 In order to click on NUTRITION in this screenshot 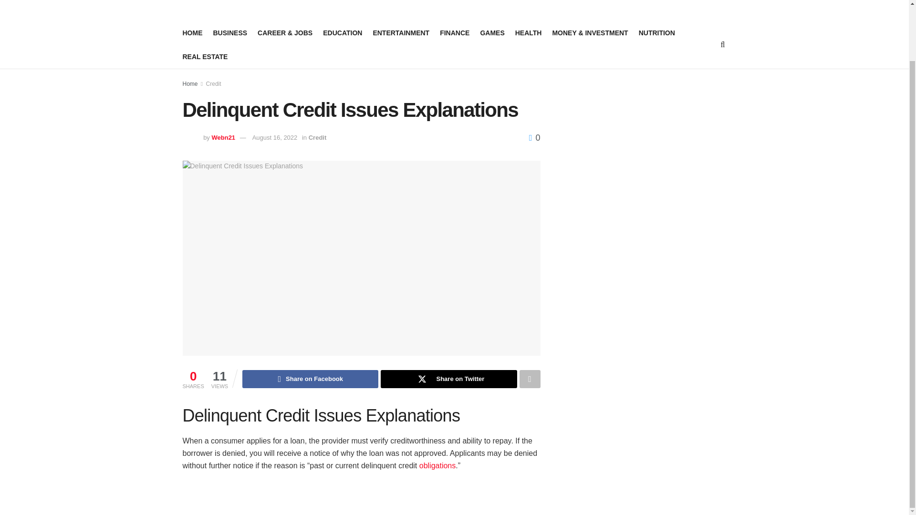, I will do `click(656, 33)`.